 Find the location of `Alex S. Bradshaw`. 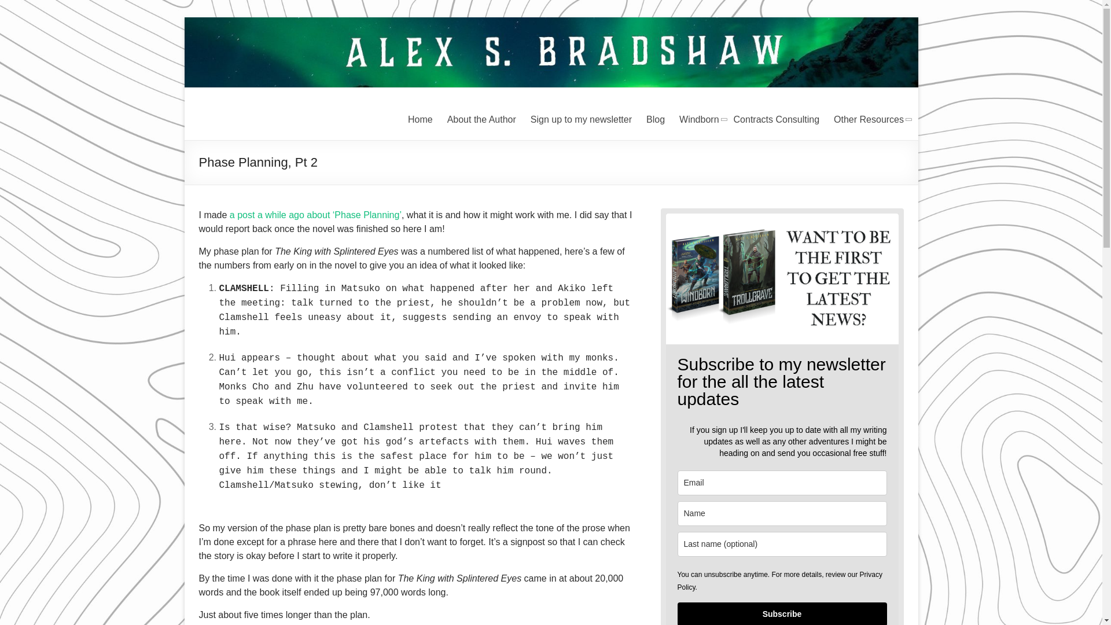

Alex S. Bradshaw is located at coordinates (244, 134).